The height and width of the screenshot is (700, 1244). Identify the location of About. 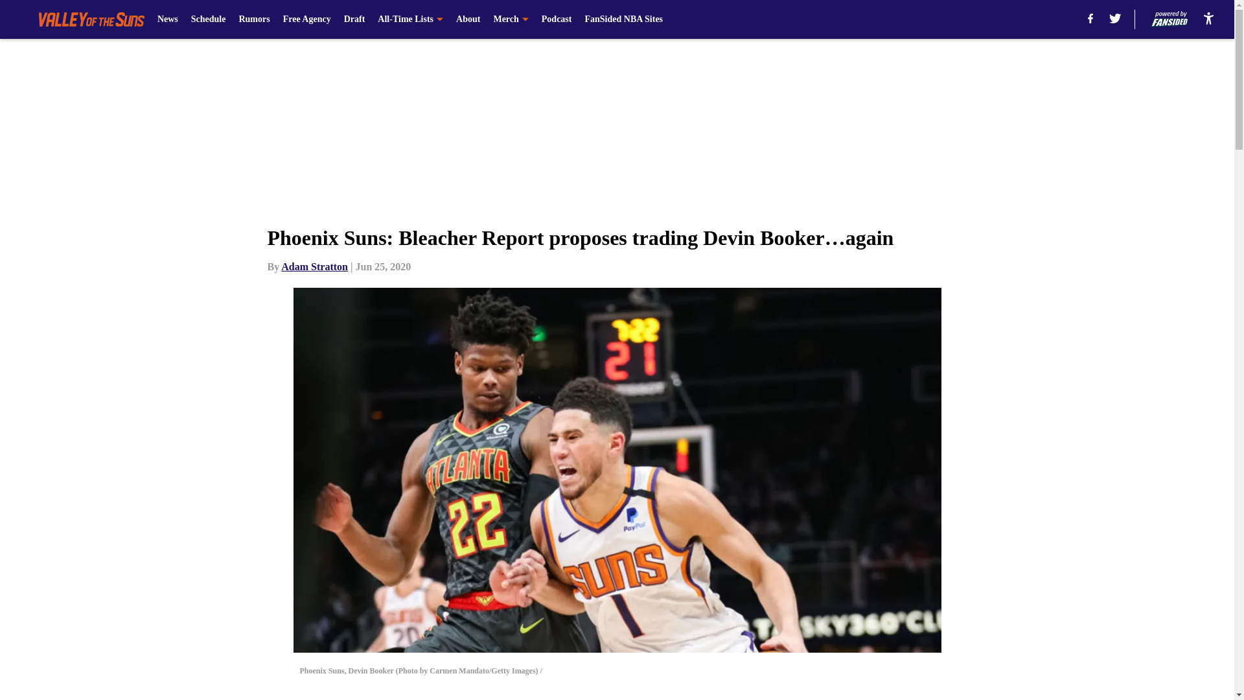
(468, 19).